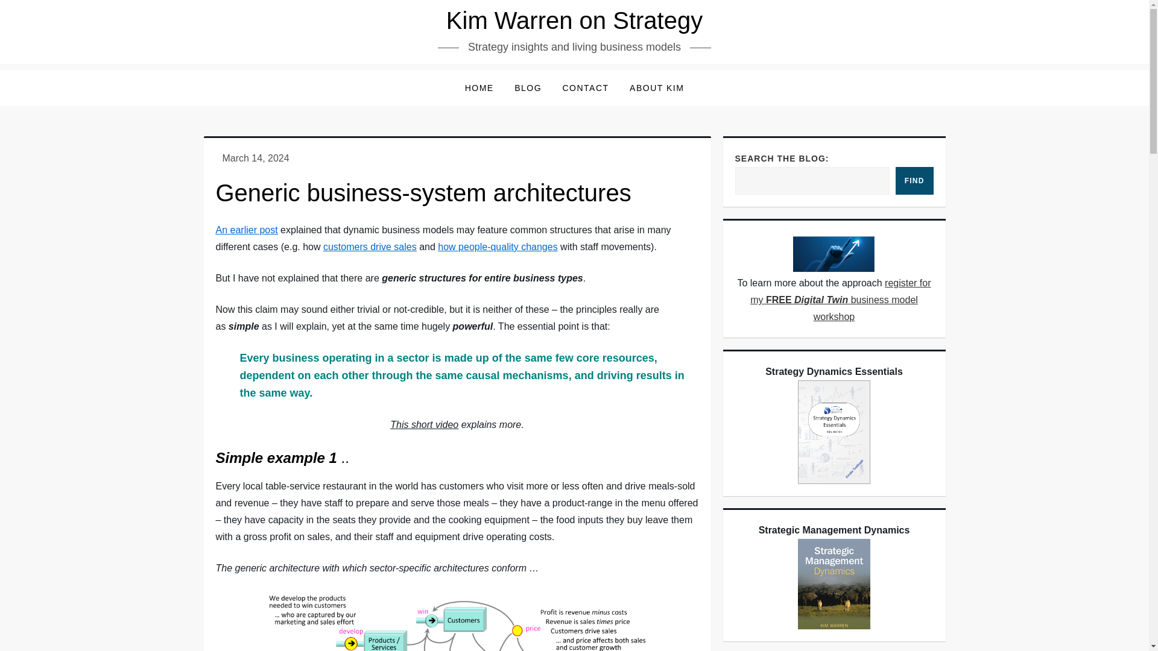  Describe the element at coordinates (246, 229) in the screenshot. I see `An earlier post` at that location.